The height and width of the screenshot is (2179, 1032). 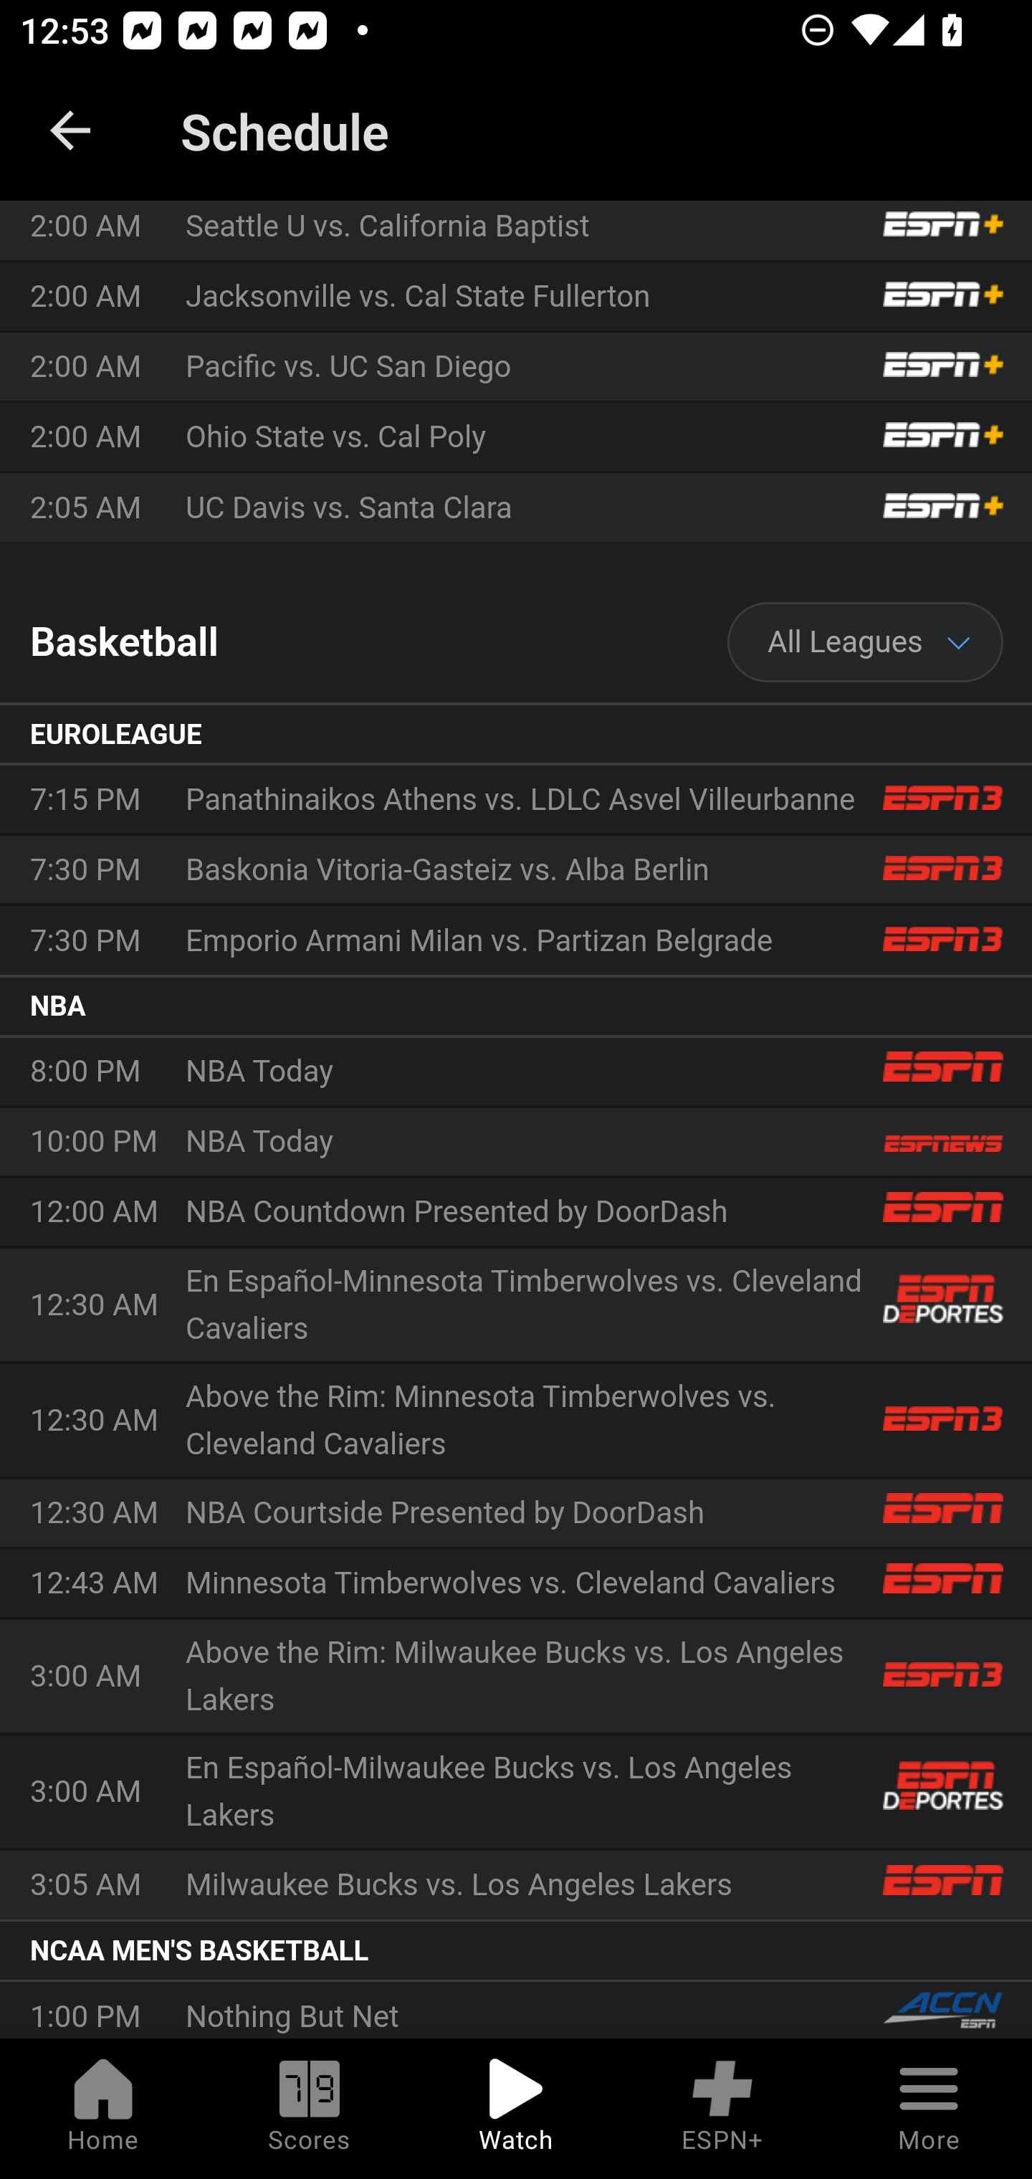 I want to click on back.button, so click(x=70, y=130).